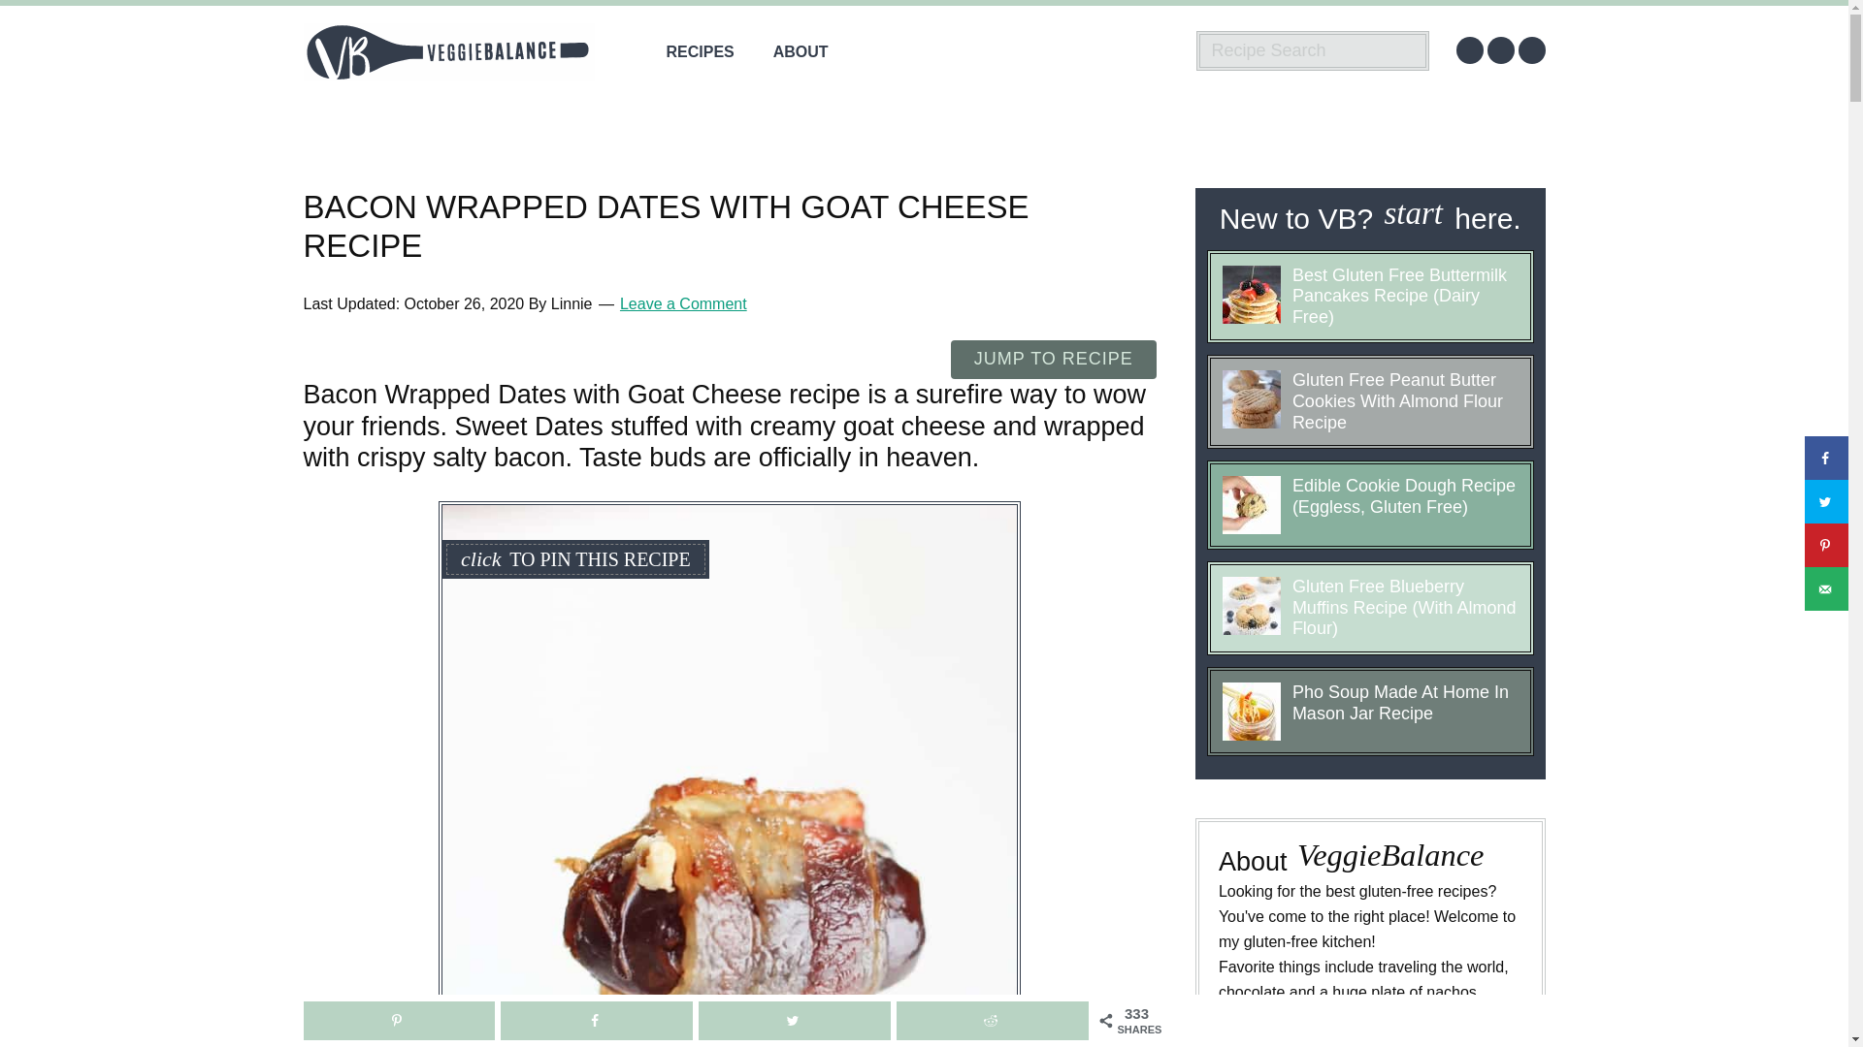 The image size is (1863, 1047). Describe the element at coordinates (1054, 359) in the screenshot. I see `JUMP TO RECIPE` at that location.